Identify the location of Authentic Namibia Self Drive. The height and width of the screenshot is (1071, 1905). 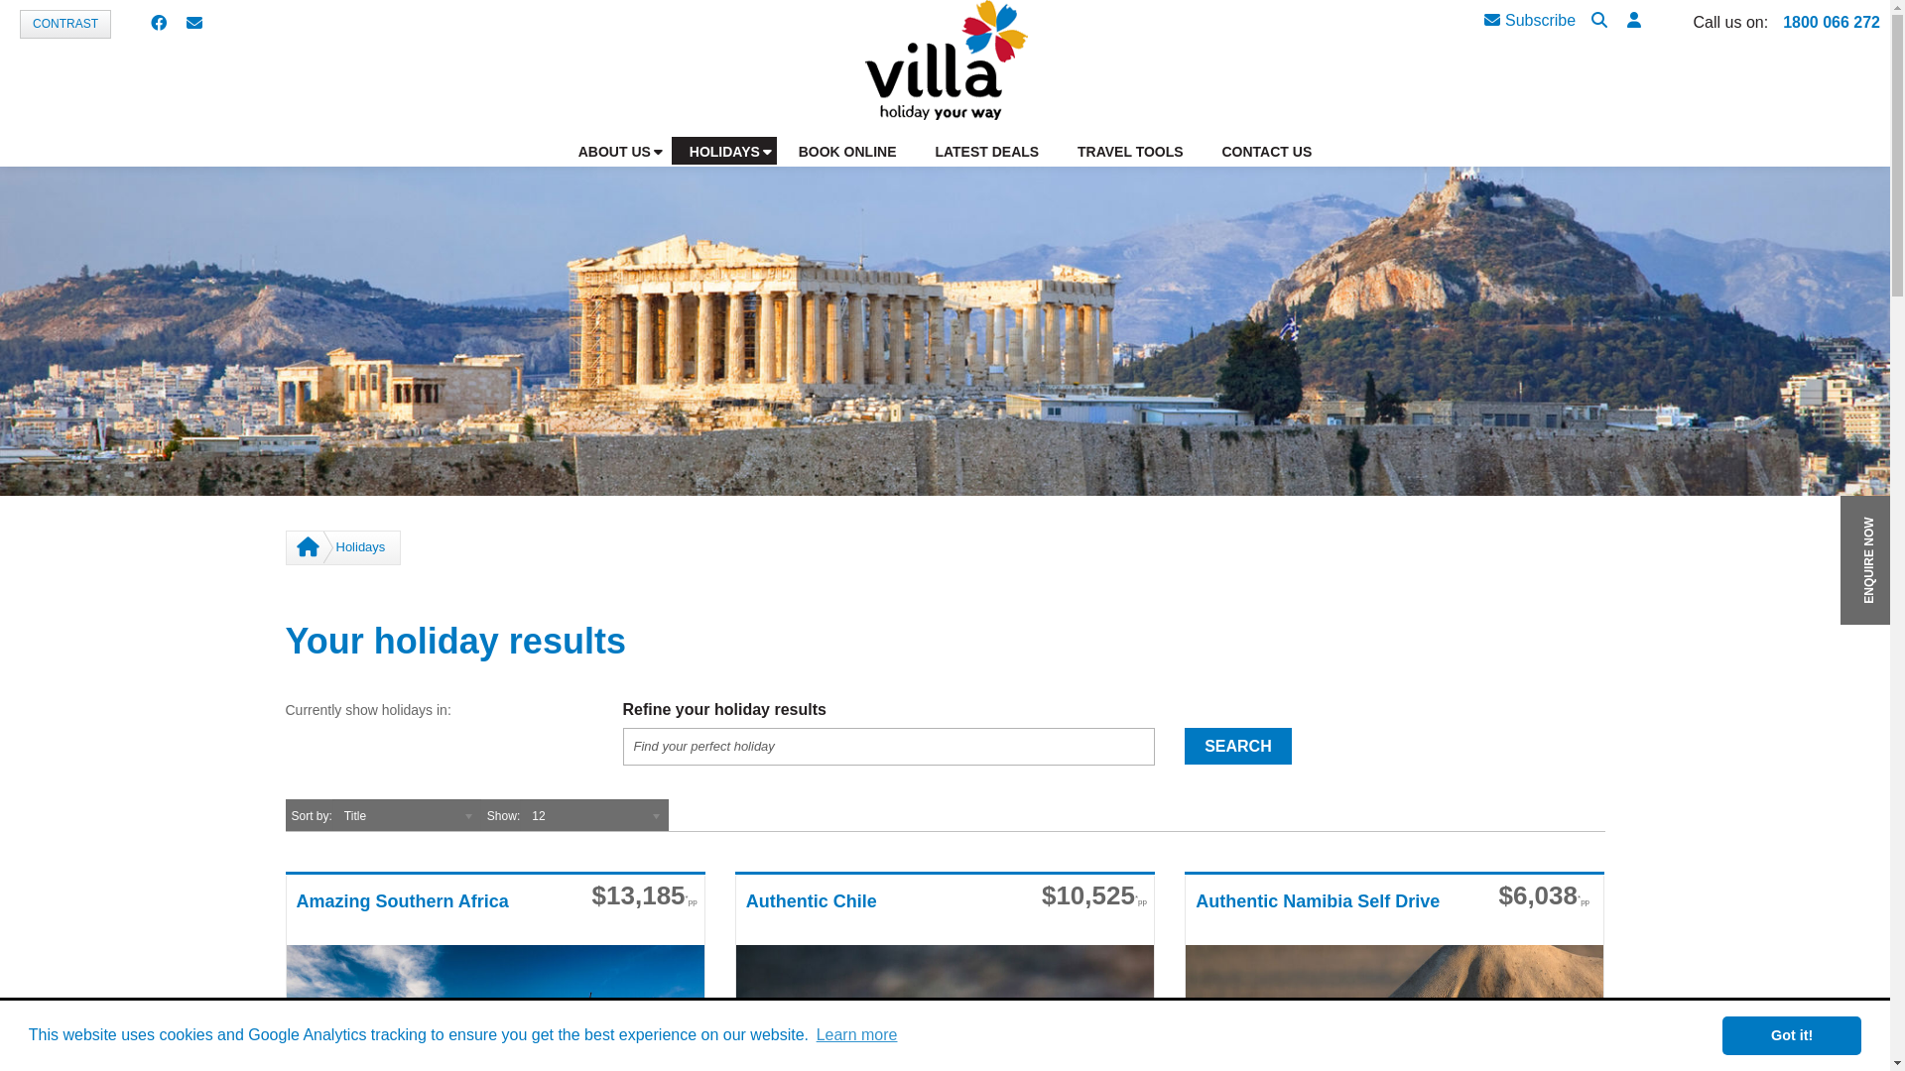
(1326, 916).